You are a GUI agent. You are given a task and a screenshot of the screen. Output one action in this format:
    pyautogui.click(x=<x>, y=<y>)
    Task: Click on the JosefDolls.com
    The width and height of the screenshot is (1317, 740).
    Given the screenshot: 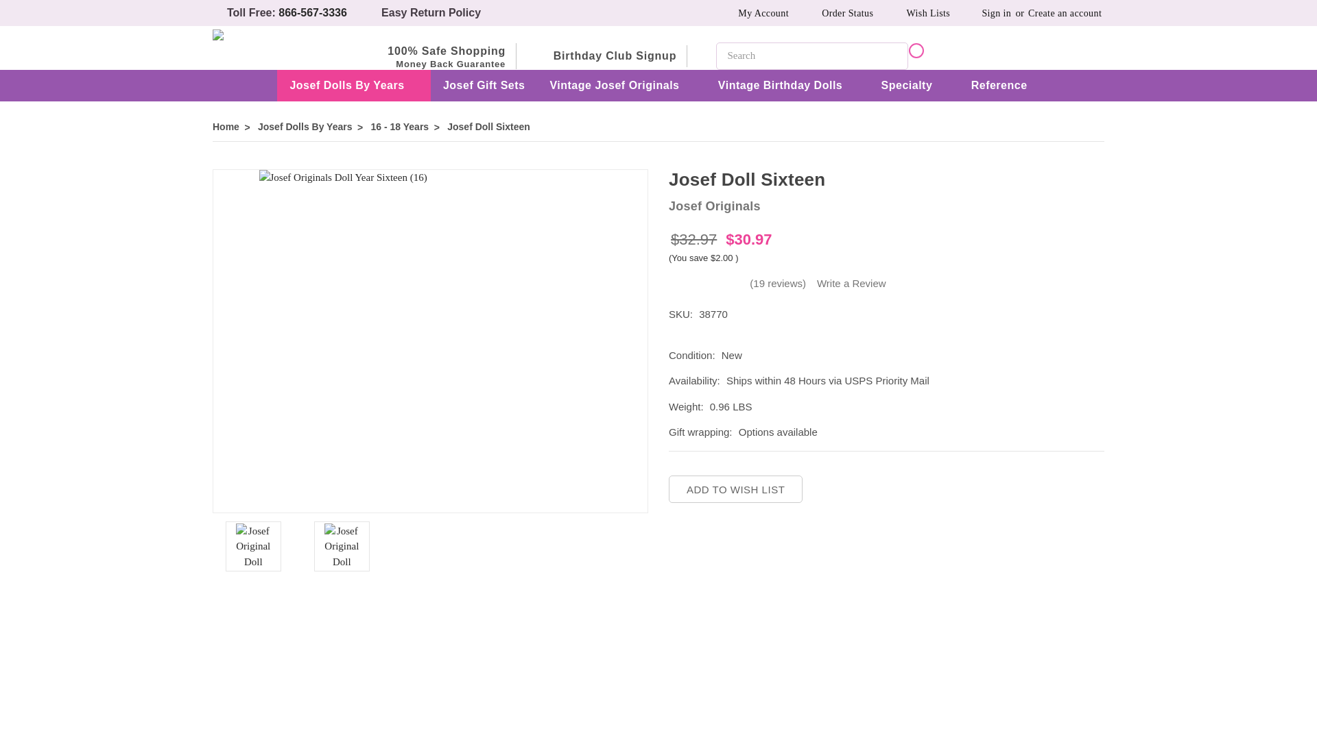 What is the action you would take?
    pyautogui.click(x=219, y=35)
    